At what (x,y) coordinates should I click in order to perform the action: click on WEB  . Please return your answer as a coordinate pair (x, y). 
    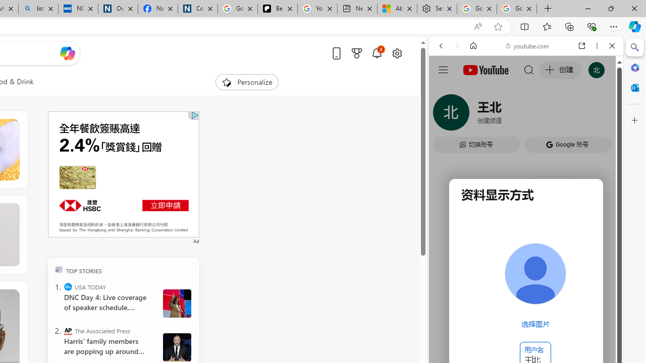
    Looking at the image, I should click on (445, 115).